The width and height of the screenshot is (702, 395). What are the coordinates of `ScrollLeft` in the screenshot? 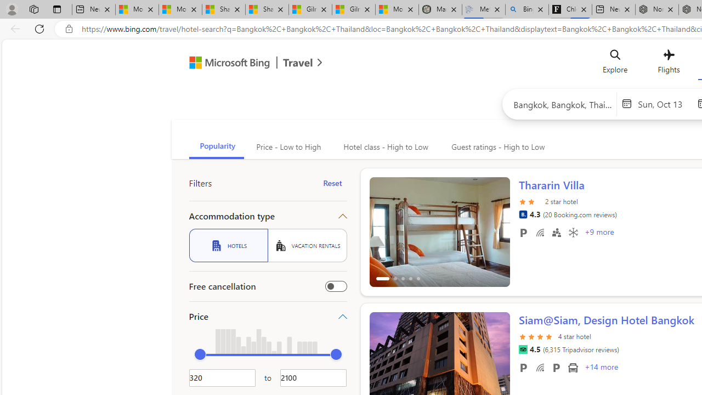 It's located at (382, 362).